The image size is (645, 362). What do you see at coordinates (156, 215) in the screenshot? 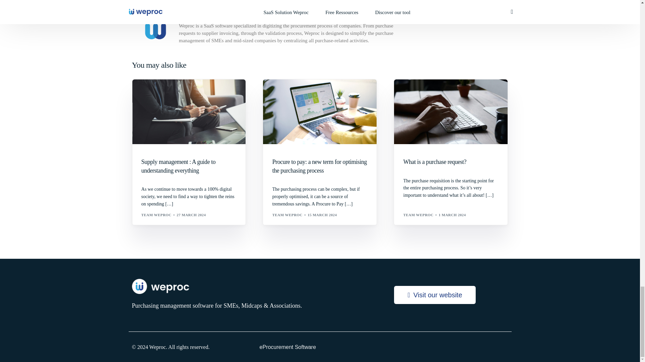
I see `Posts by Team Weproc` at bounding box center [156, 215].